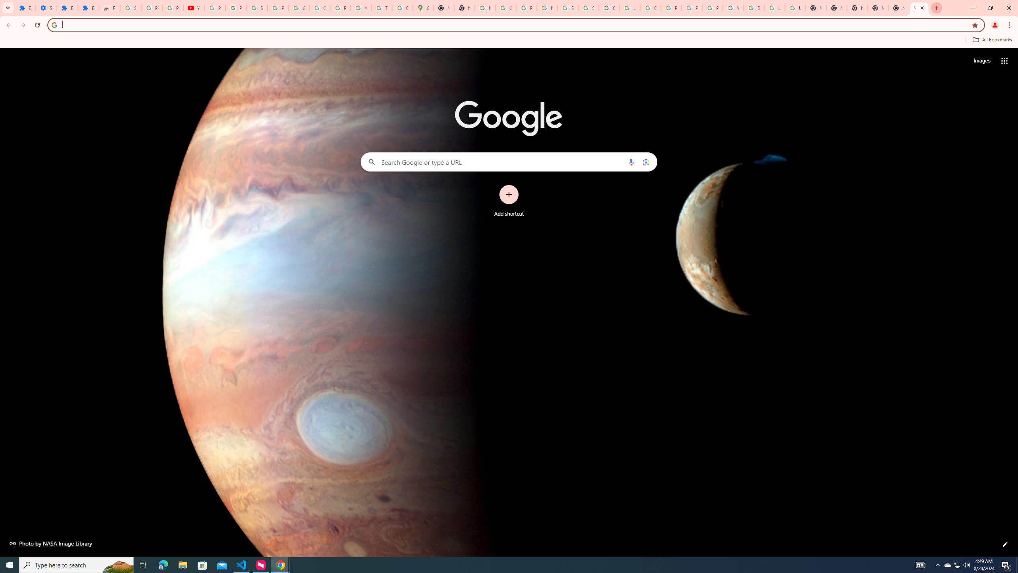 The width and height of the screenshot is (1018, 573). Describe the element at coordinates (109, 8) in the screenshot. I see `Reviews: Helix Fruit Jump Arcade Game` at that location.